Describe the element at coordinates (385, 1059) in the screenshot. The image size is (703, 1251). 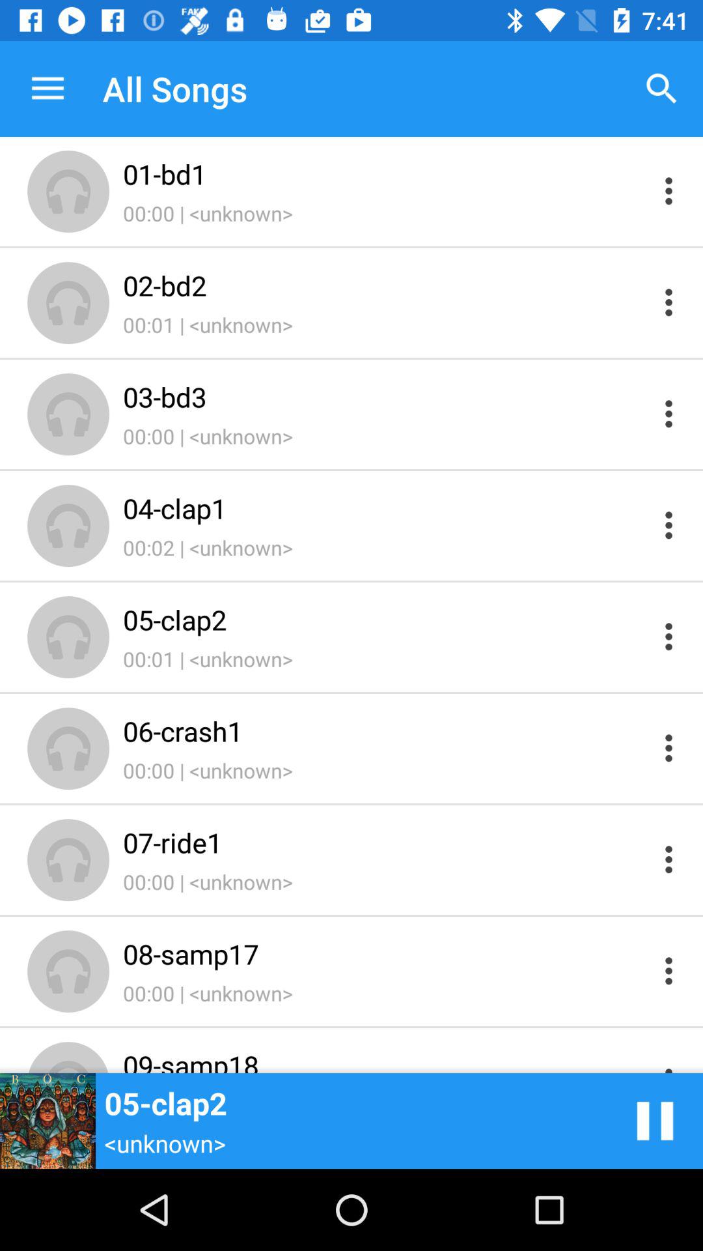
I see `flip until 09-samp18` at that location.